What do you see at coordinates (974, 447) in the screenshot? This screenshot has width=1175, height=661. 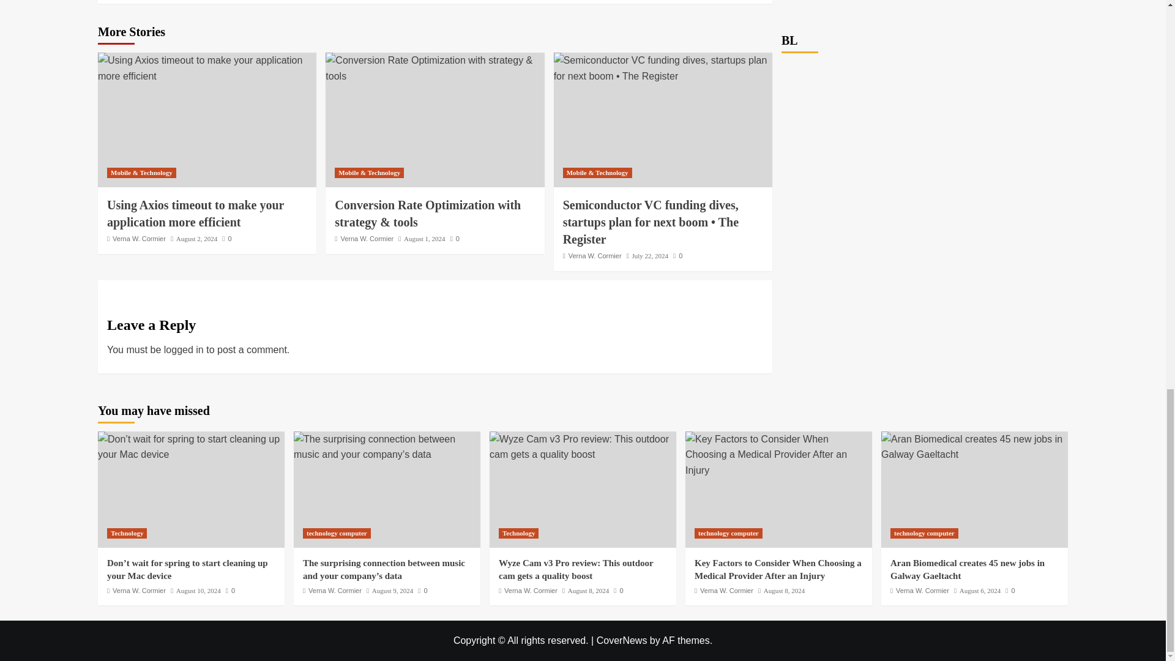 I see `Aran Biomedical creates 45 new jobs in Galway Gaeltacht` at bounding box center [974, 447].